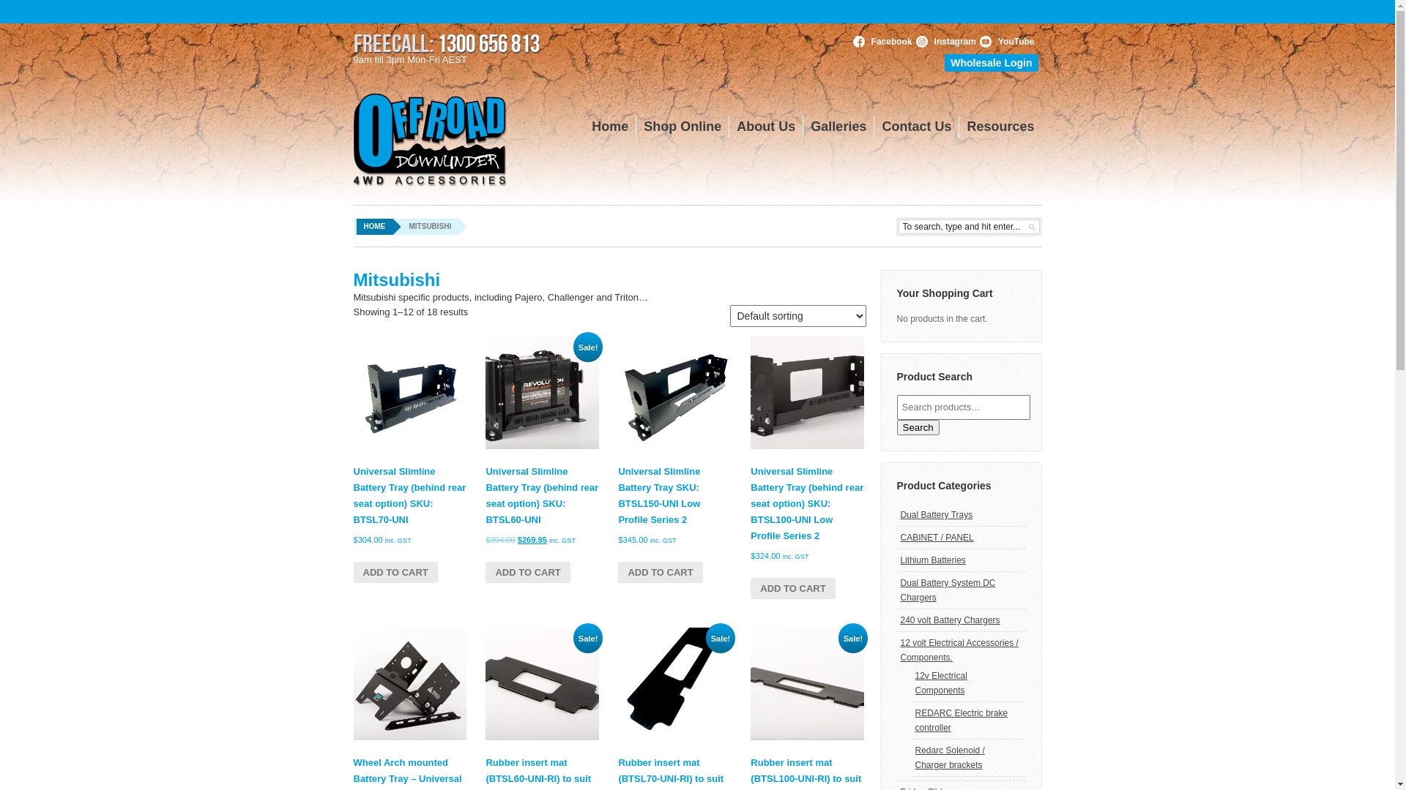 Image resolution: width=1406 pixels, height=790 pixels. Describe the element at coordinates (951, 758) in the screenshot. I see `Redarc Solenoid / Charger brackets` at that location.